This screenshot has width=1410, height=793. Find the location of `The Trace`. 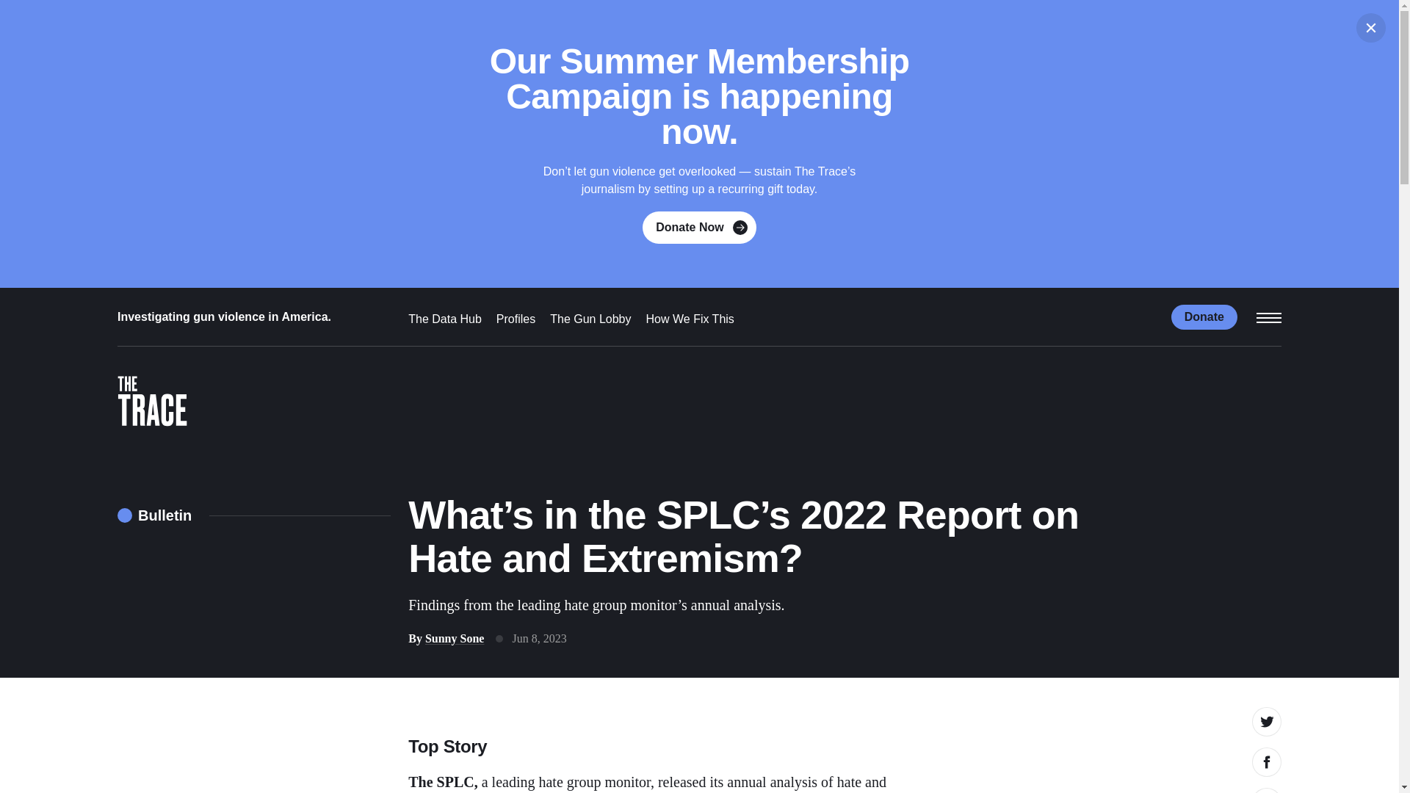

The Trace is located at coordinates (152, 404).